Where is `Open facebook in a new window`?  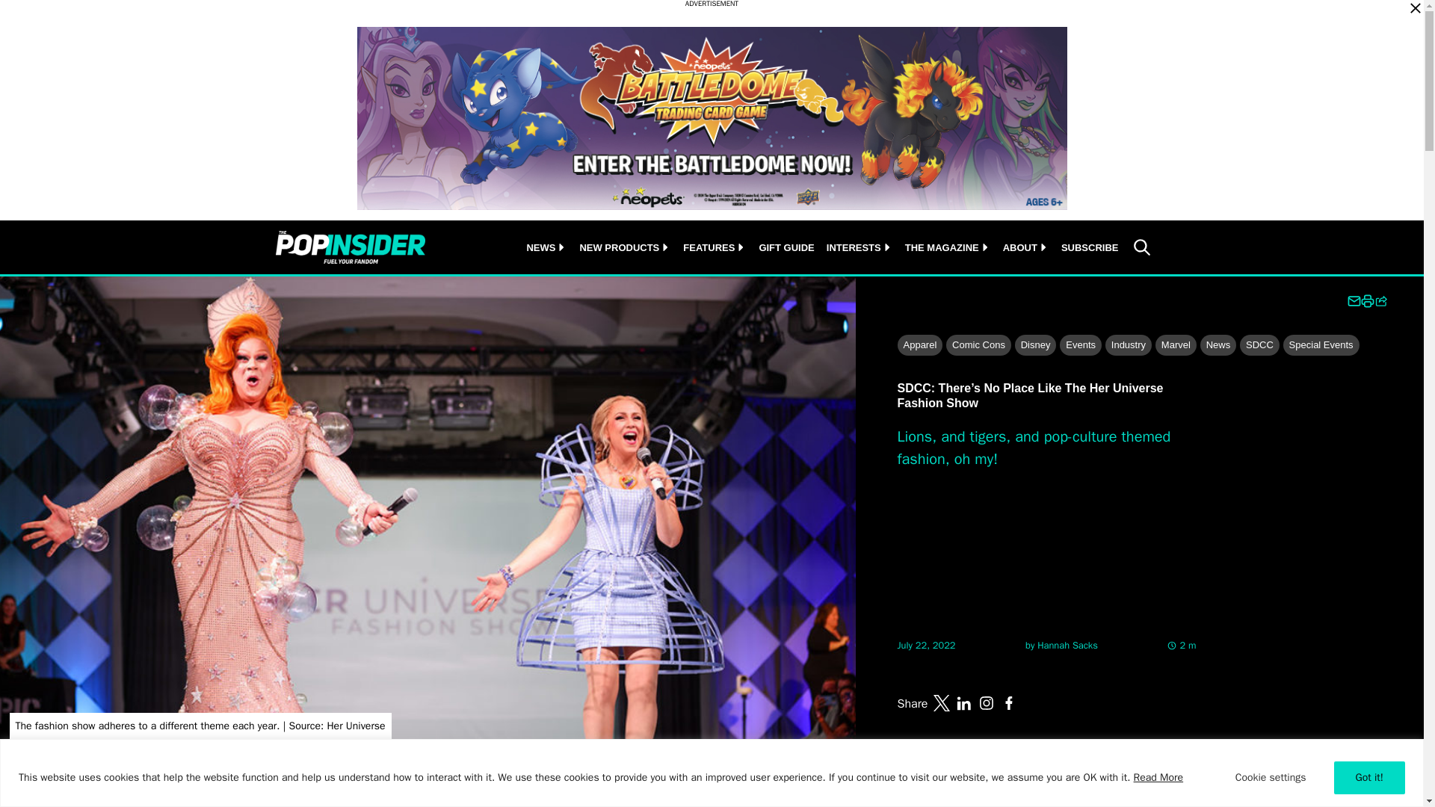 Open facebook in a new window is located at coordinates (1009, 702).